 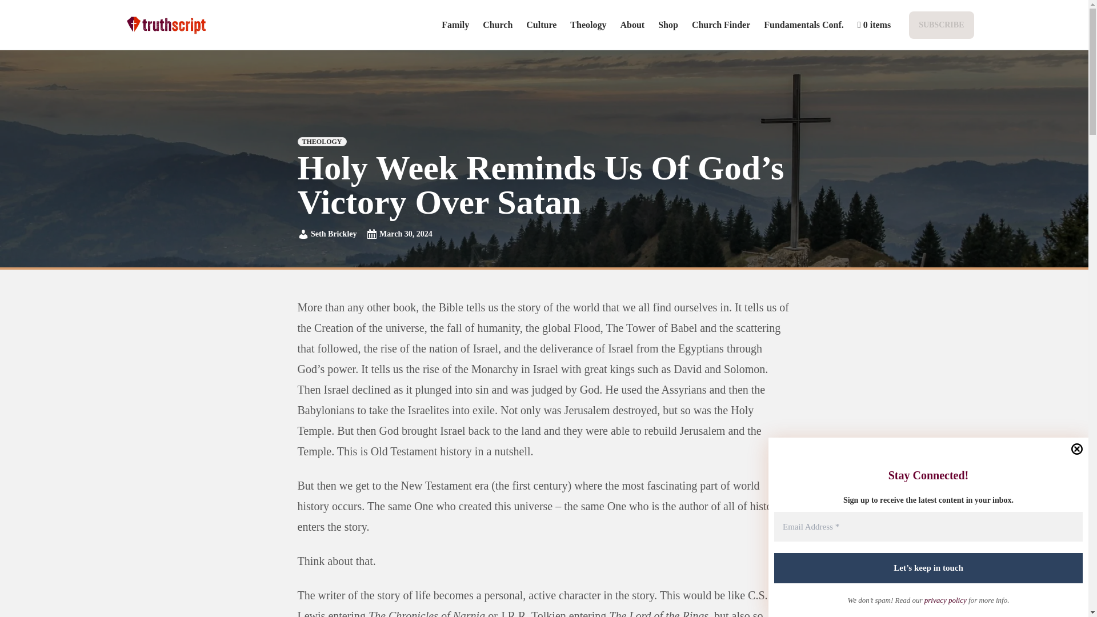 What do you see at coordinates (497, 24) in the screenshot?
I see `Church` at bounding box center [497, 24].